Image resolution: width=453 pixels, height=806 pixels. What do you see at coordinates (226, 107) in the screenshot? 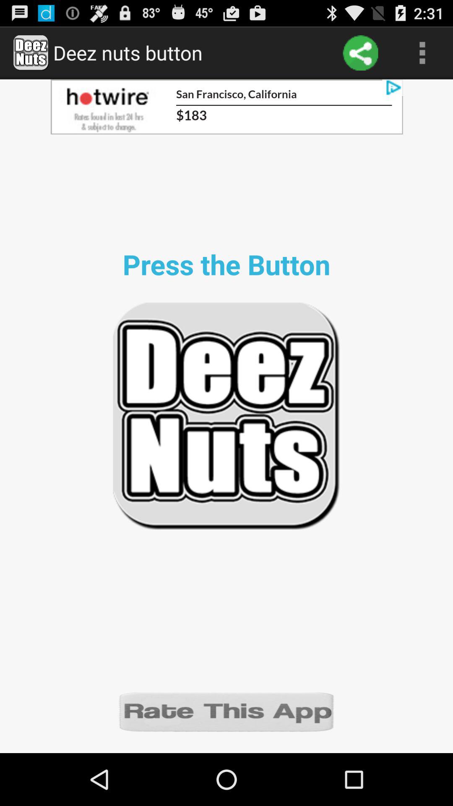
I see `go to advertisement source` at bounding box center [226, 107].